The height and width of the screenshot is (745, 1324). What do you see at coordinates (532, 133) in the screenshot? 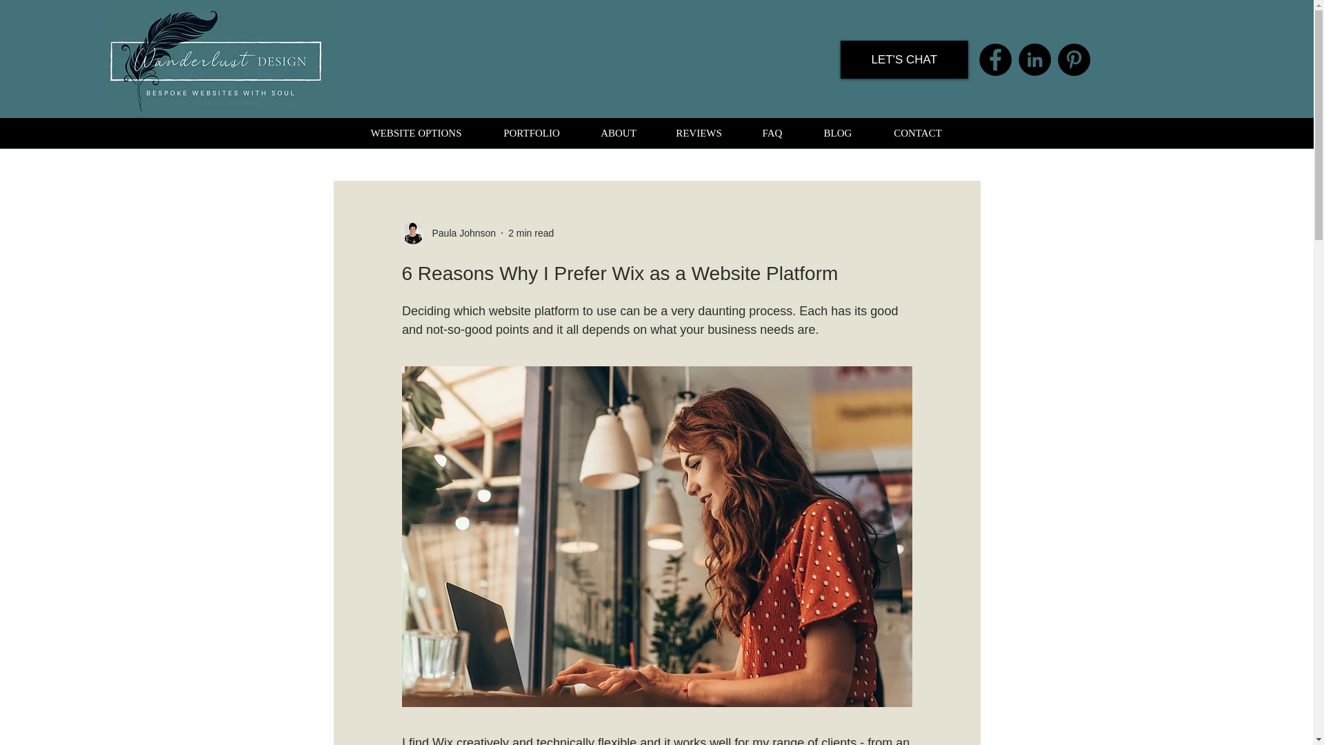
I see `PORTFOLIO` at bounding box center [532, 133].